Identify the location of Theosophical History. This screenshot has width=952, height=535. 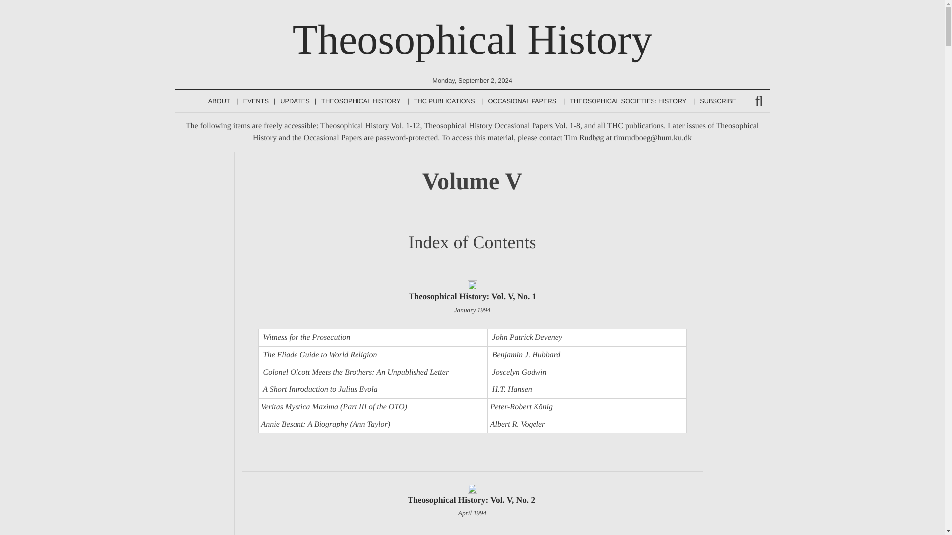
(472, 40).